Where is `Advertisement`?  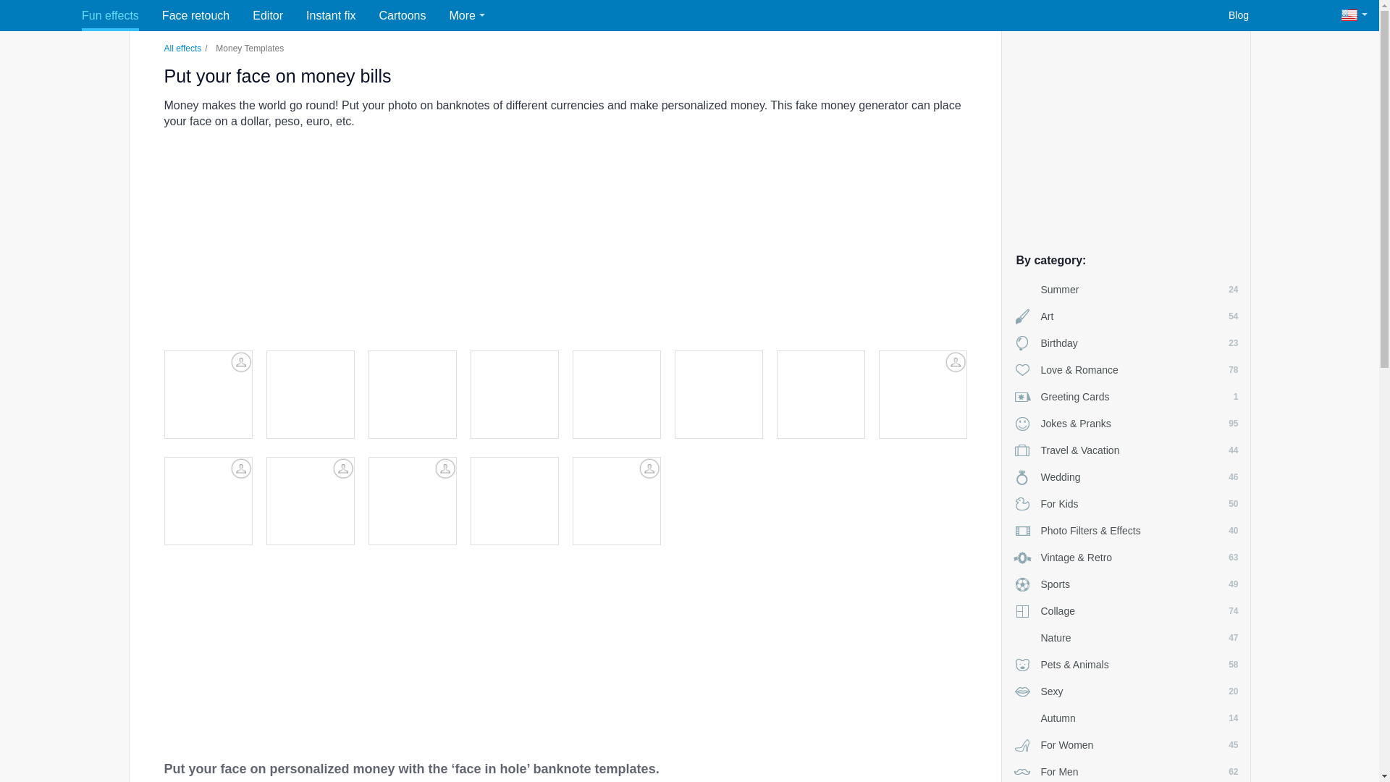
Advertisement is located at coordinates (1126, 136).